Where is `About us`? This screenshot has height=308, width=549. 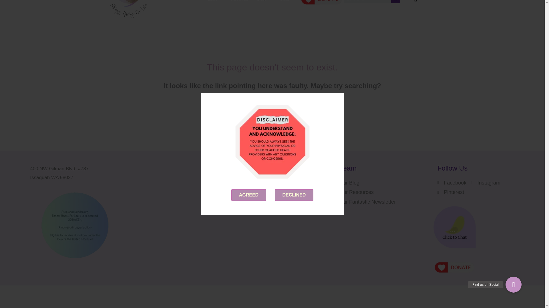
About us is located at coordinates (240, 8).